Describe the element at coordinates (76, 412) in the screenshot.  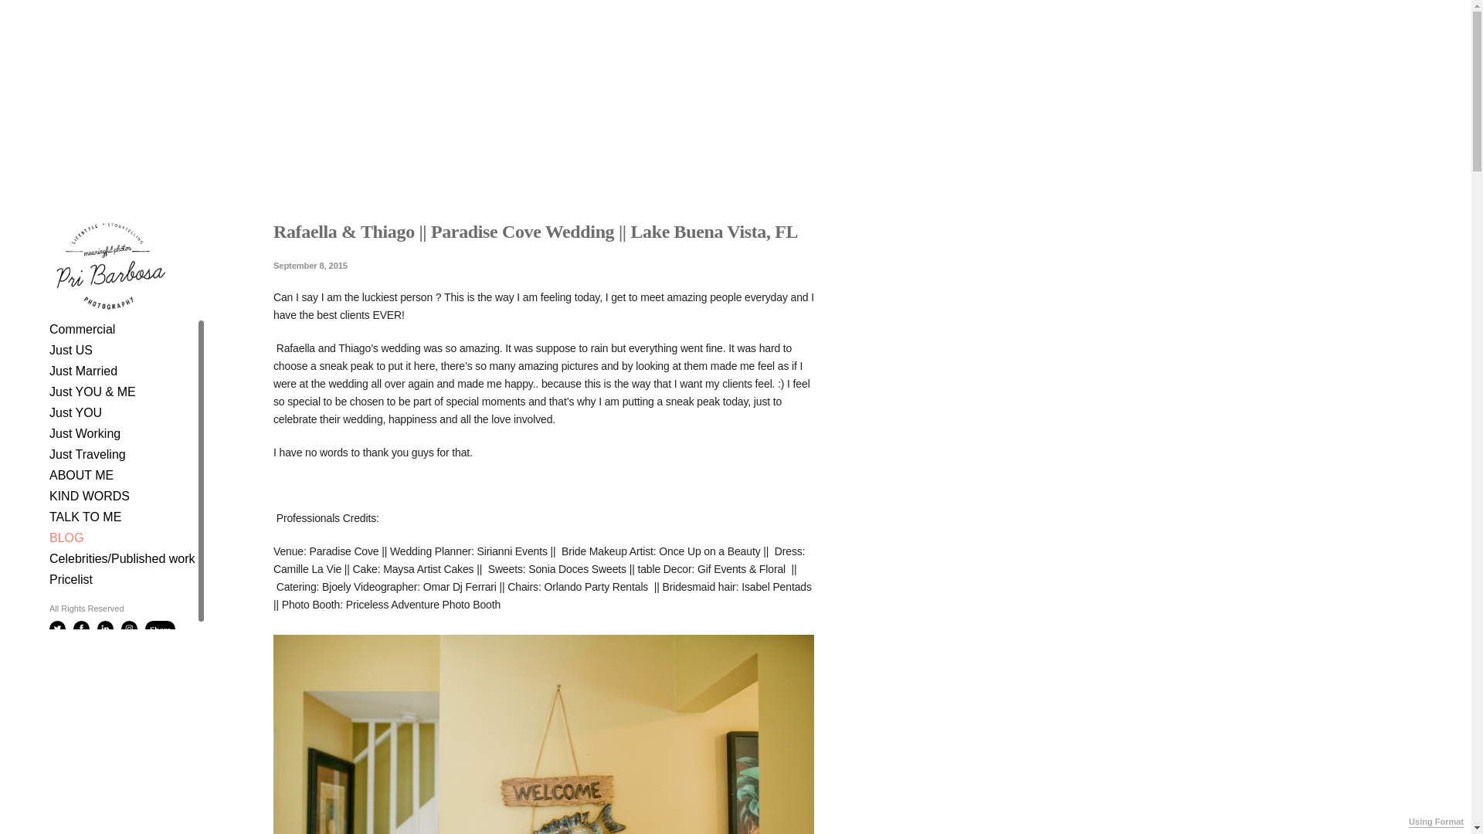
I see `Just YOU` at that location.